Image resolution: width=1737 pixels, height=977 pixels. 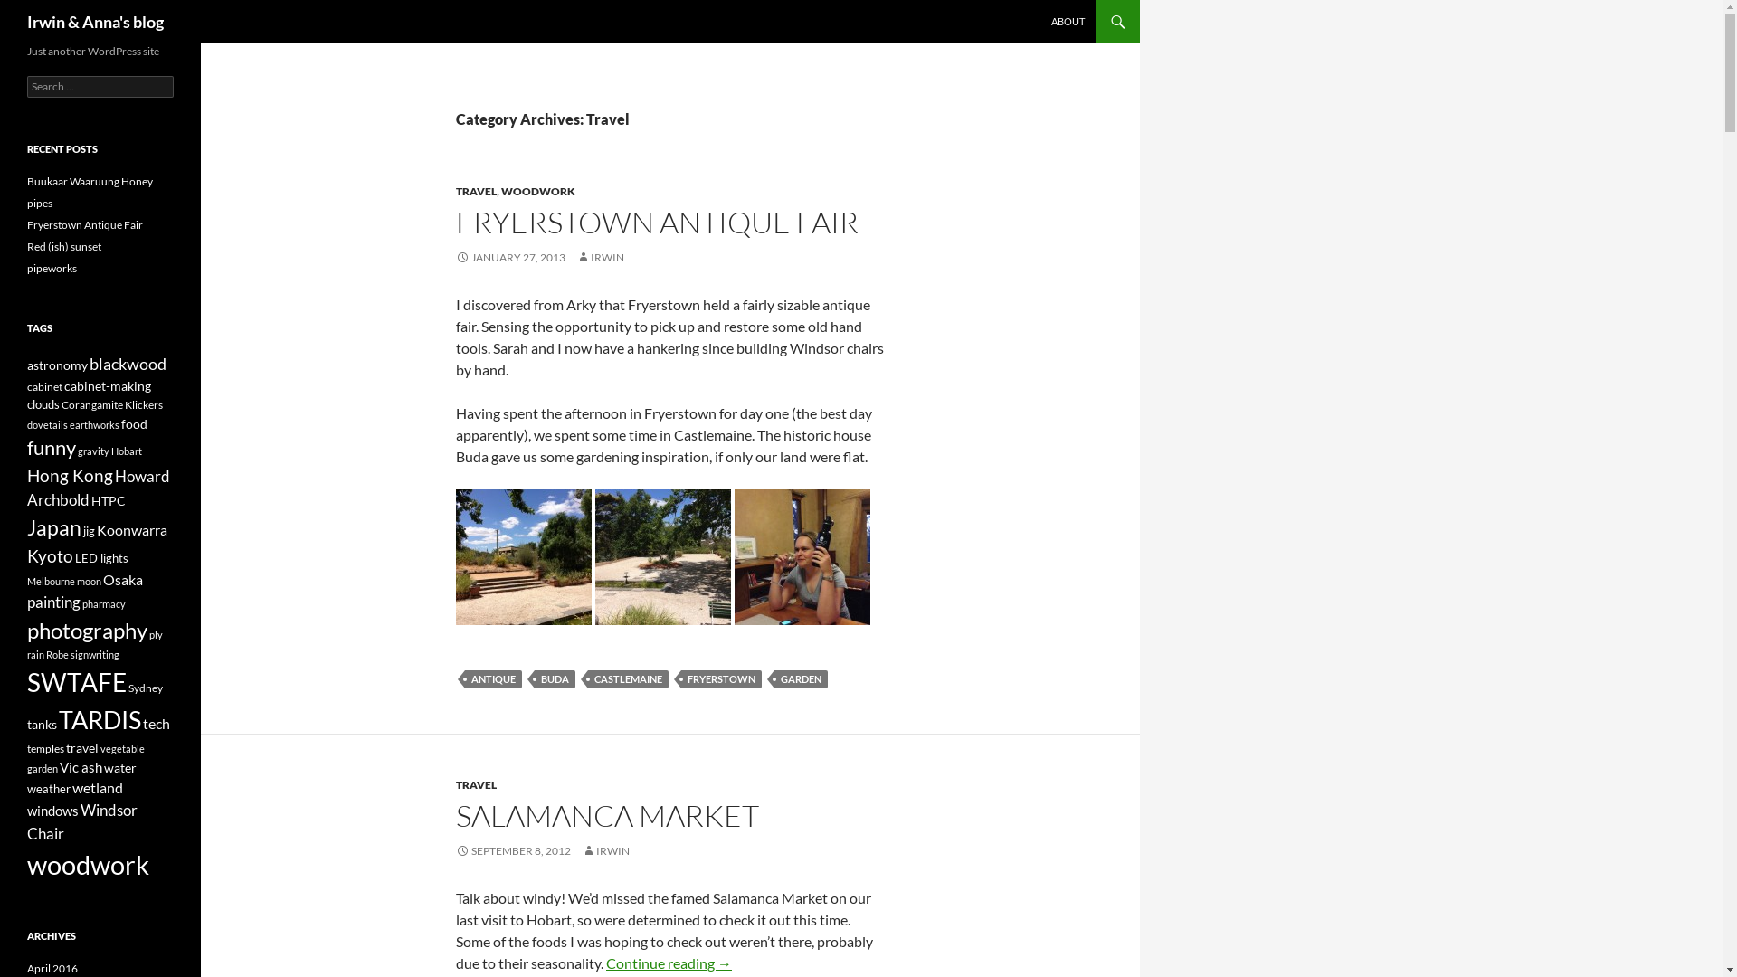 What do you see at coordinates (51, 555) in the screenshot?
I see `Kyoto` at bounding box center [51, 555].